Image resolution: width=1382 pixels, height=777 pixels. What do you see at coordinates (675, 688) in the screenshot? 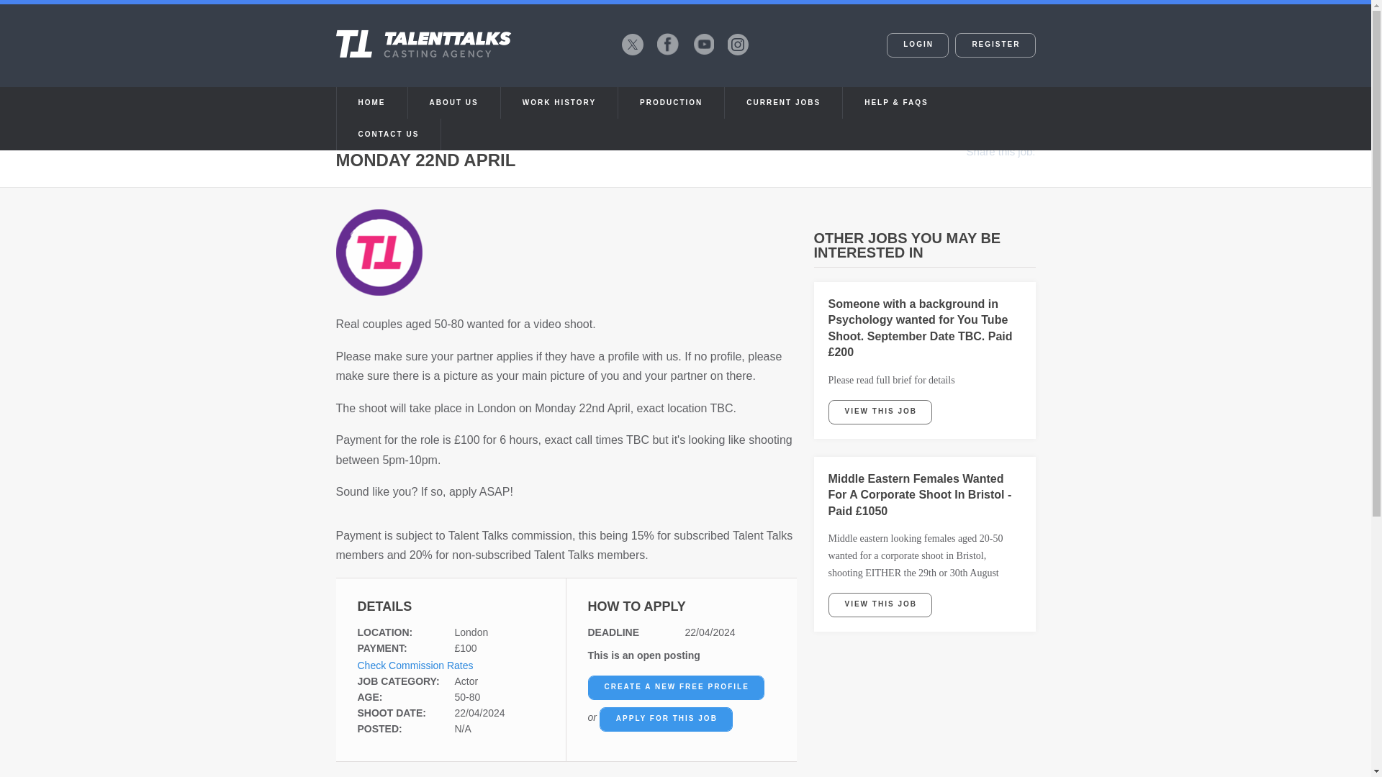
I see `CREATE A NEW FREE PROFILE` at bounding box center [675, 688].